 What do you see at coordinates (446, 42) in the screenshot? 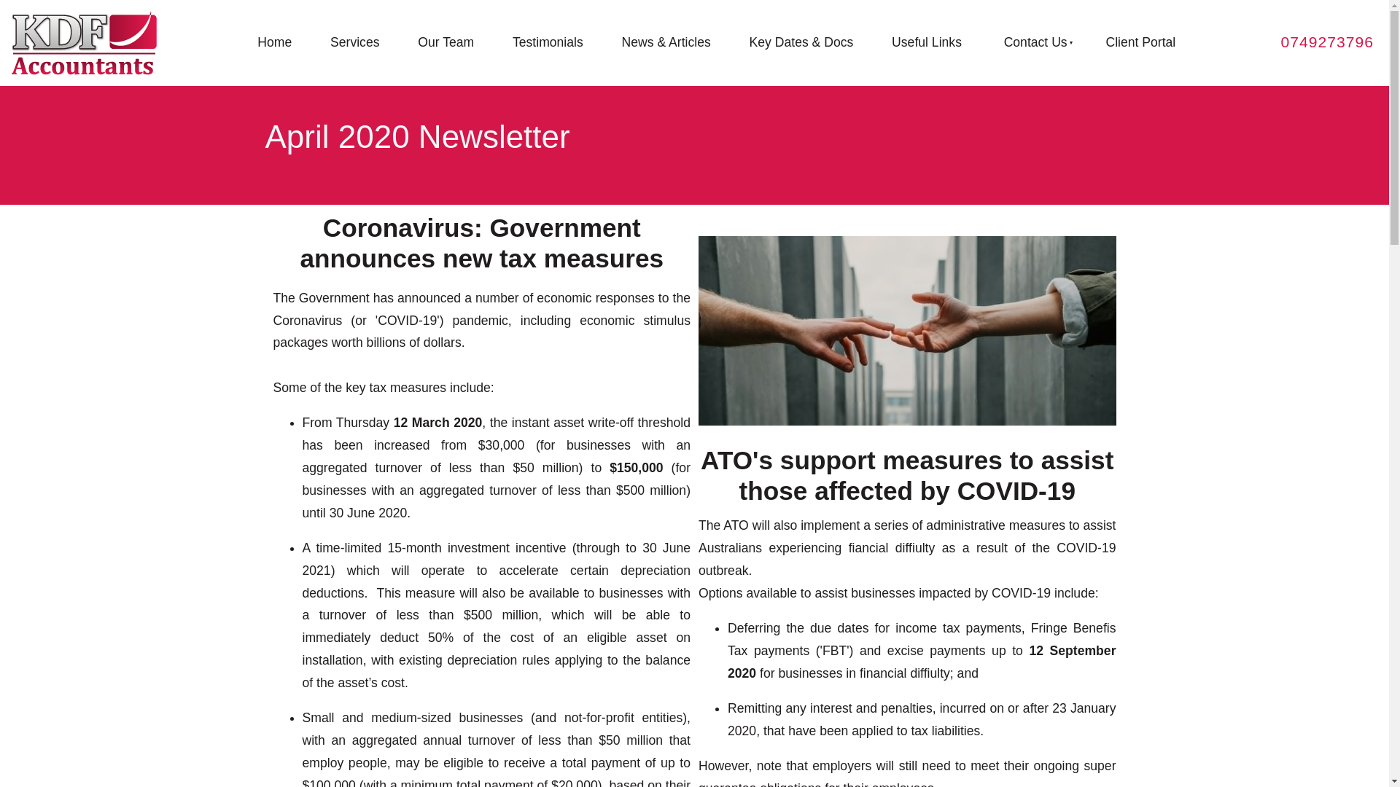
I see `Our Team` at bounding box center [446, 42].